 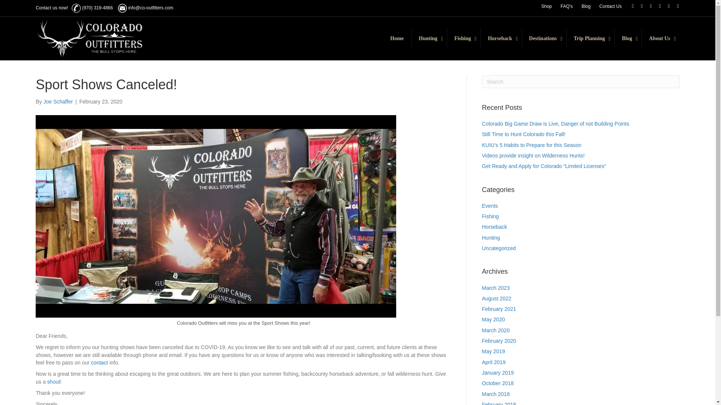 I want to click on Type and press Enter to search., so click(x=580, y=82).